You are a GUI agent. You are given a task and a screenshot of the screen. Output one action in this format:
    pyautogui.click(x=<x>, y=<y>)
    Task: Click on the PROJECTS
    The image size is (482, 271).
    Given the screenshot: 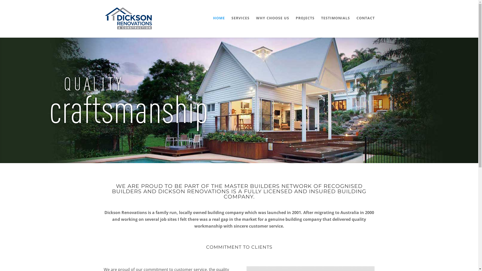 What is the action you would take?
    pyautogui.click(x=305, y=26)
    